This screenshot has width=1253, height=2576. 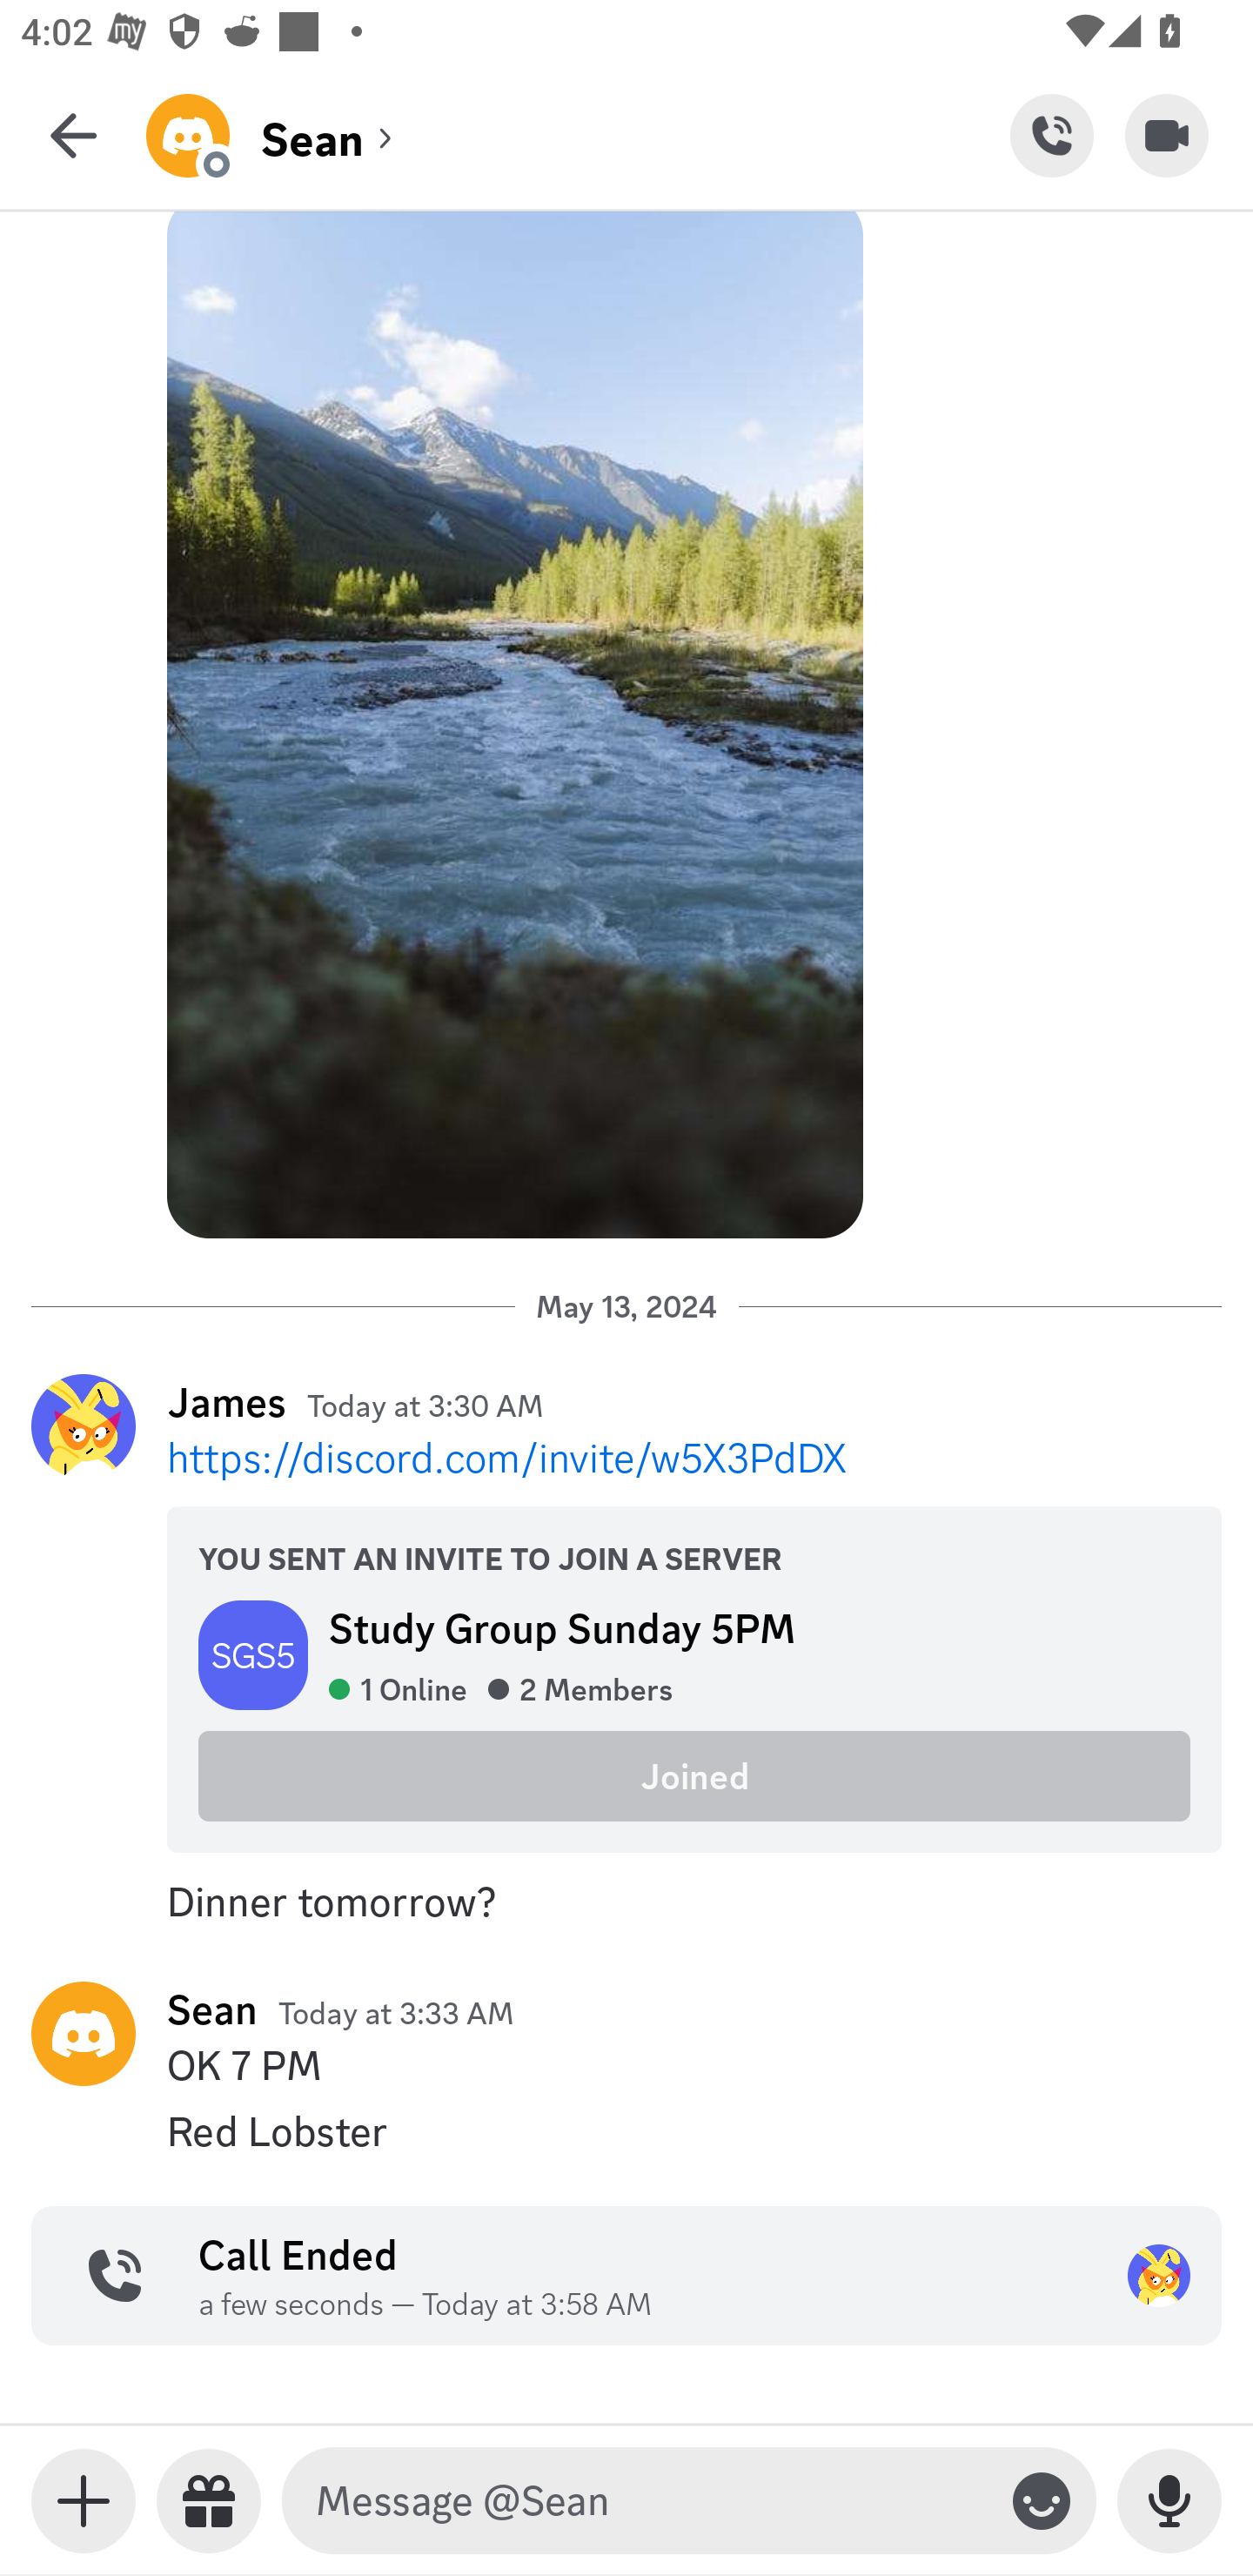 I want to click on Send a gift, so click(x=209, y=2501).